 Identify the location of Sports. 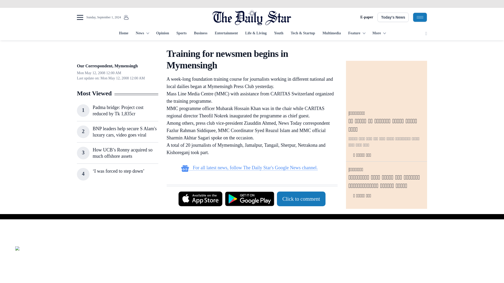
(182, 34).